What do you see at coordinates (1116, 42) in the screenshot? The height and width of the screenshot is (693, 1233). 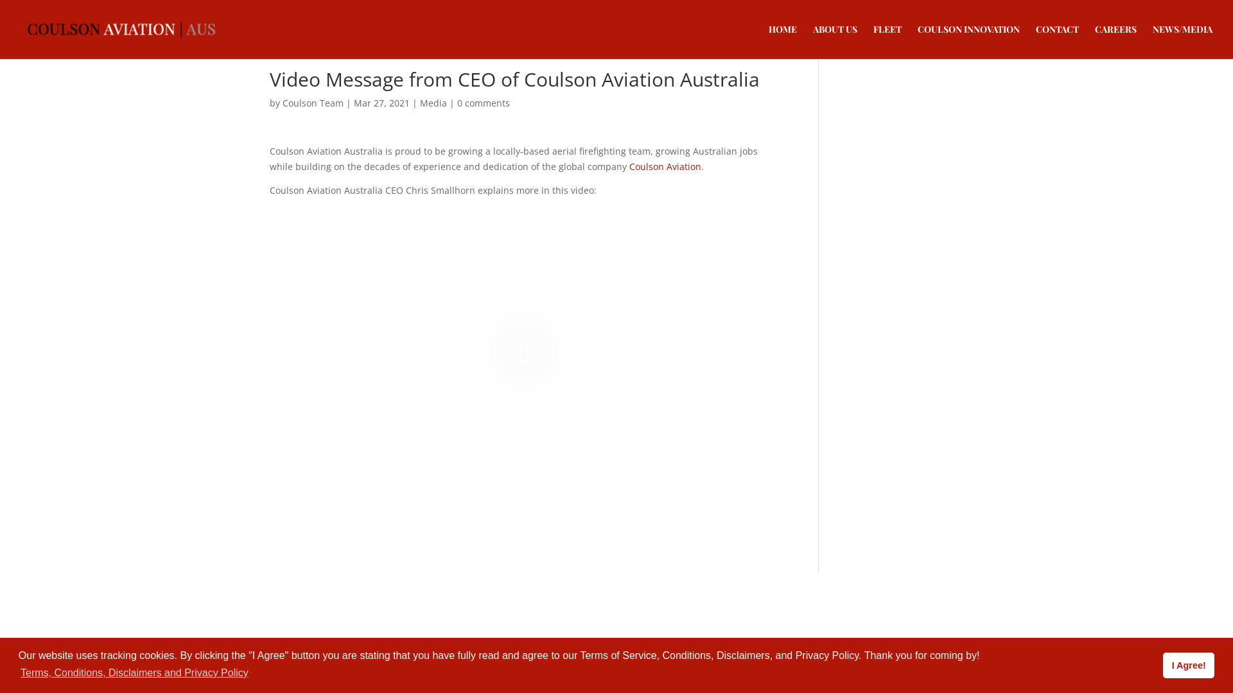 I see `CAREERS` at bounding box center [1116, 42].